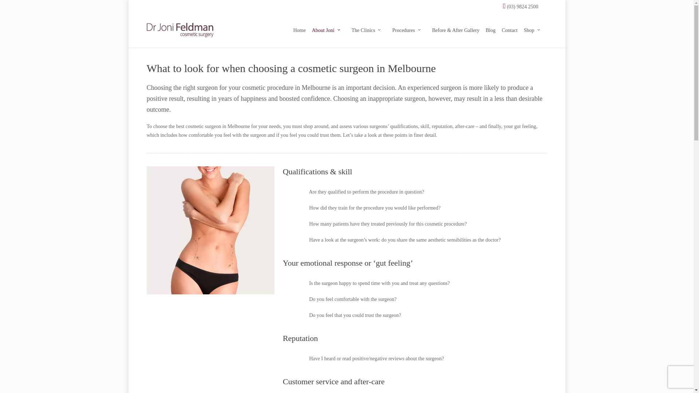 This screenshot has height=393, width=699. Describe the element at coordinates (519, 7) in the screenshot. I see `(03) 9824 2500` at that location.